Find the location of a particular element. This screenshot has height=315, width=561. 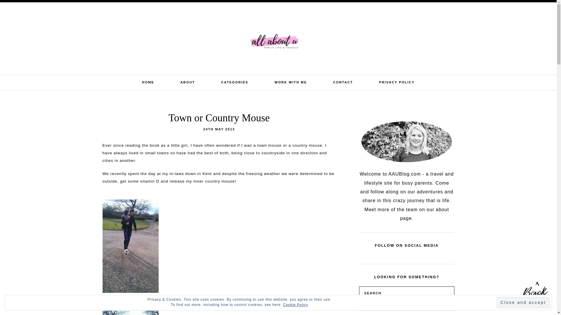

CATEGORIES is located at coordinates (235, 82).